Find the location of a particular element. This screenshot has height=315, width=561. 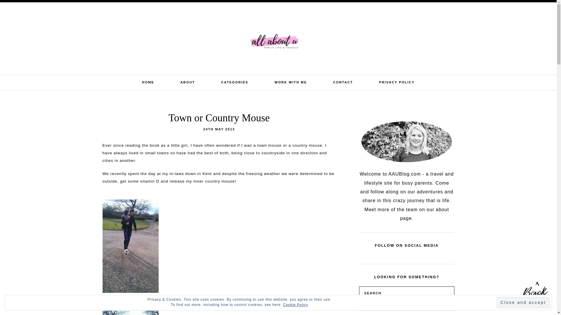

CATEGORIES is located at coordinates (235, 82).